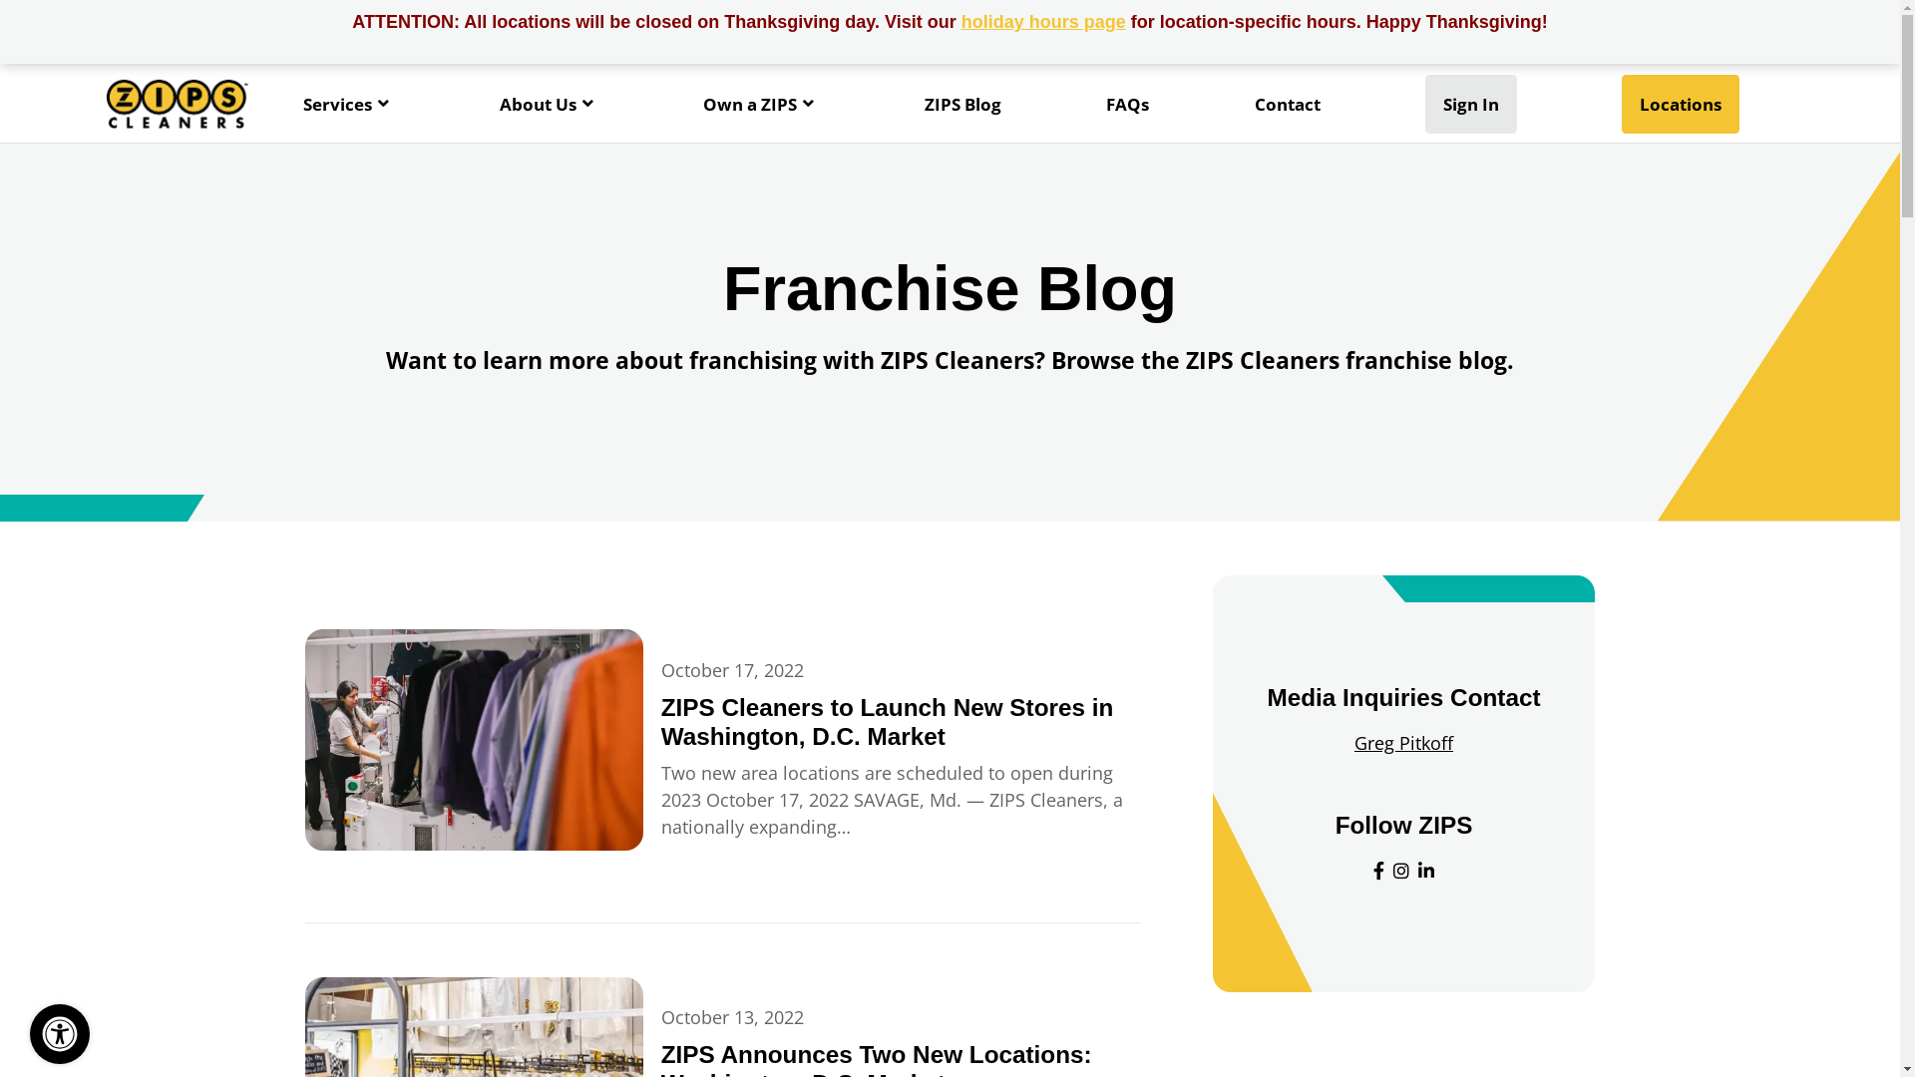  I want to click on Greg Pitkoff, so click(1404, 743).